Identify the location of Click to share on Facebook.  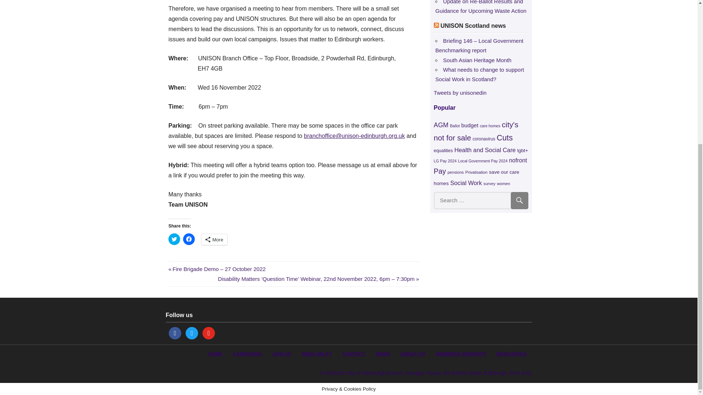
(189, 239).